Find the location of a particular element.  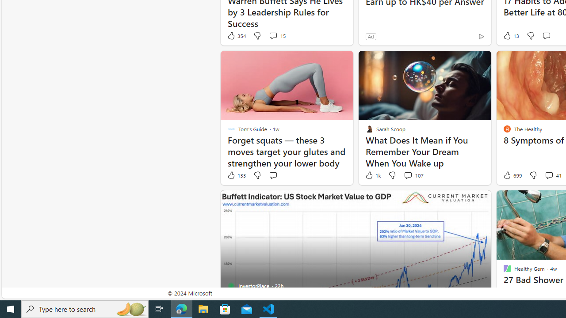

1k Like is located at coordinates (372, 175).